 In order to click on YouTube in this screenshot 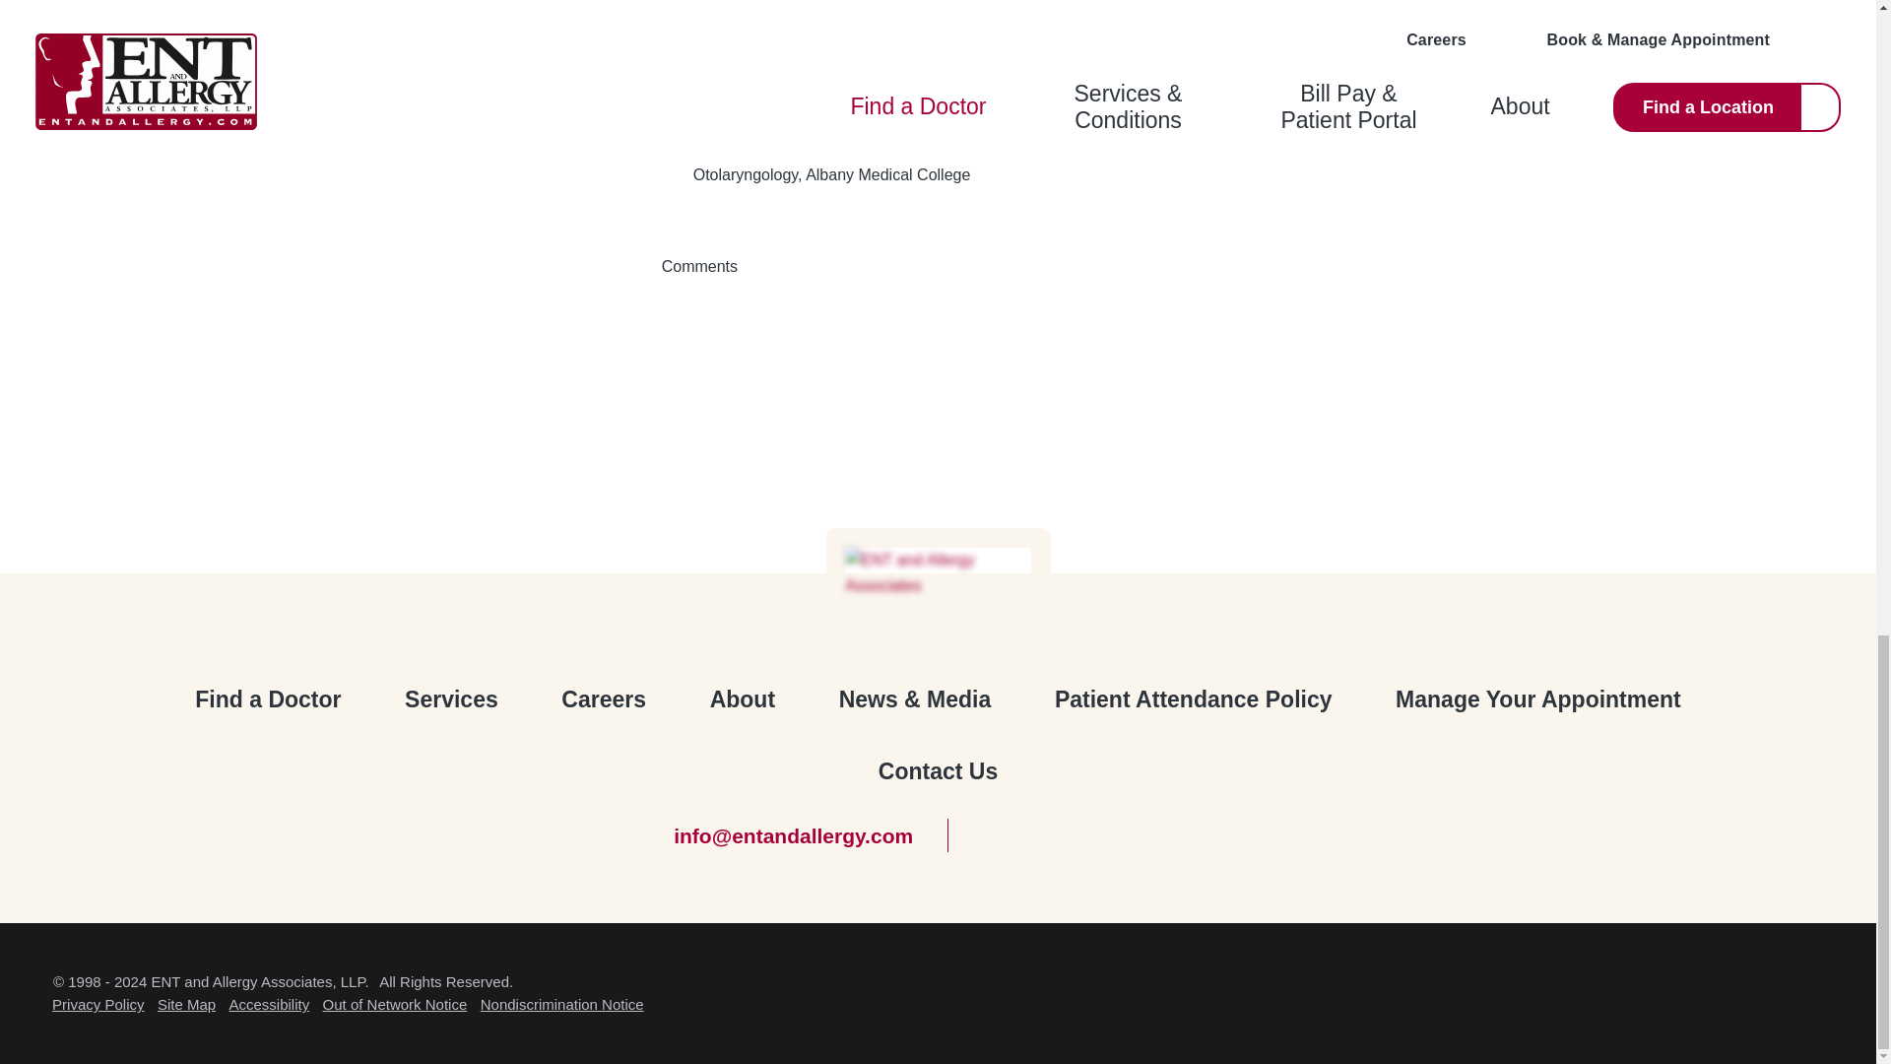, I will do `click(1141, 835)`.